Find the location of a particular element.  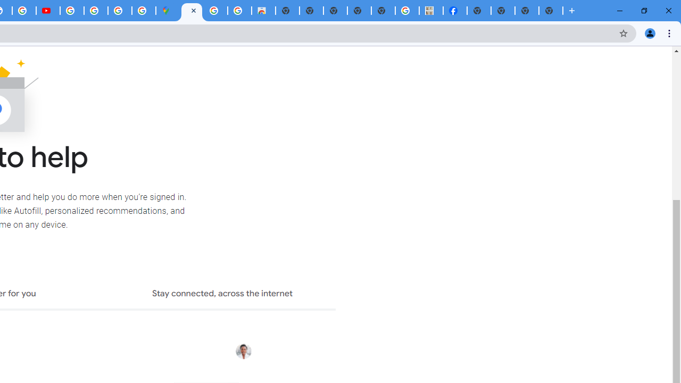

Stay connected, across the internet is located at coordinates (222, 295).